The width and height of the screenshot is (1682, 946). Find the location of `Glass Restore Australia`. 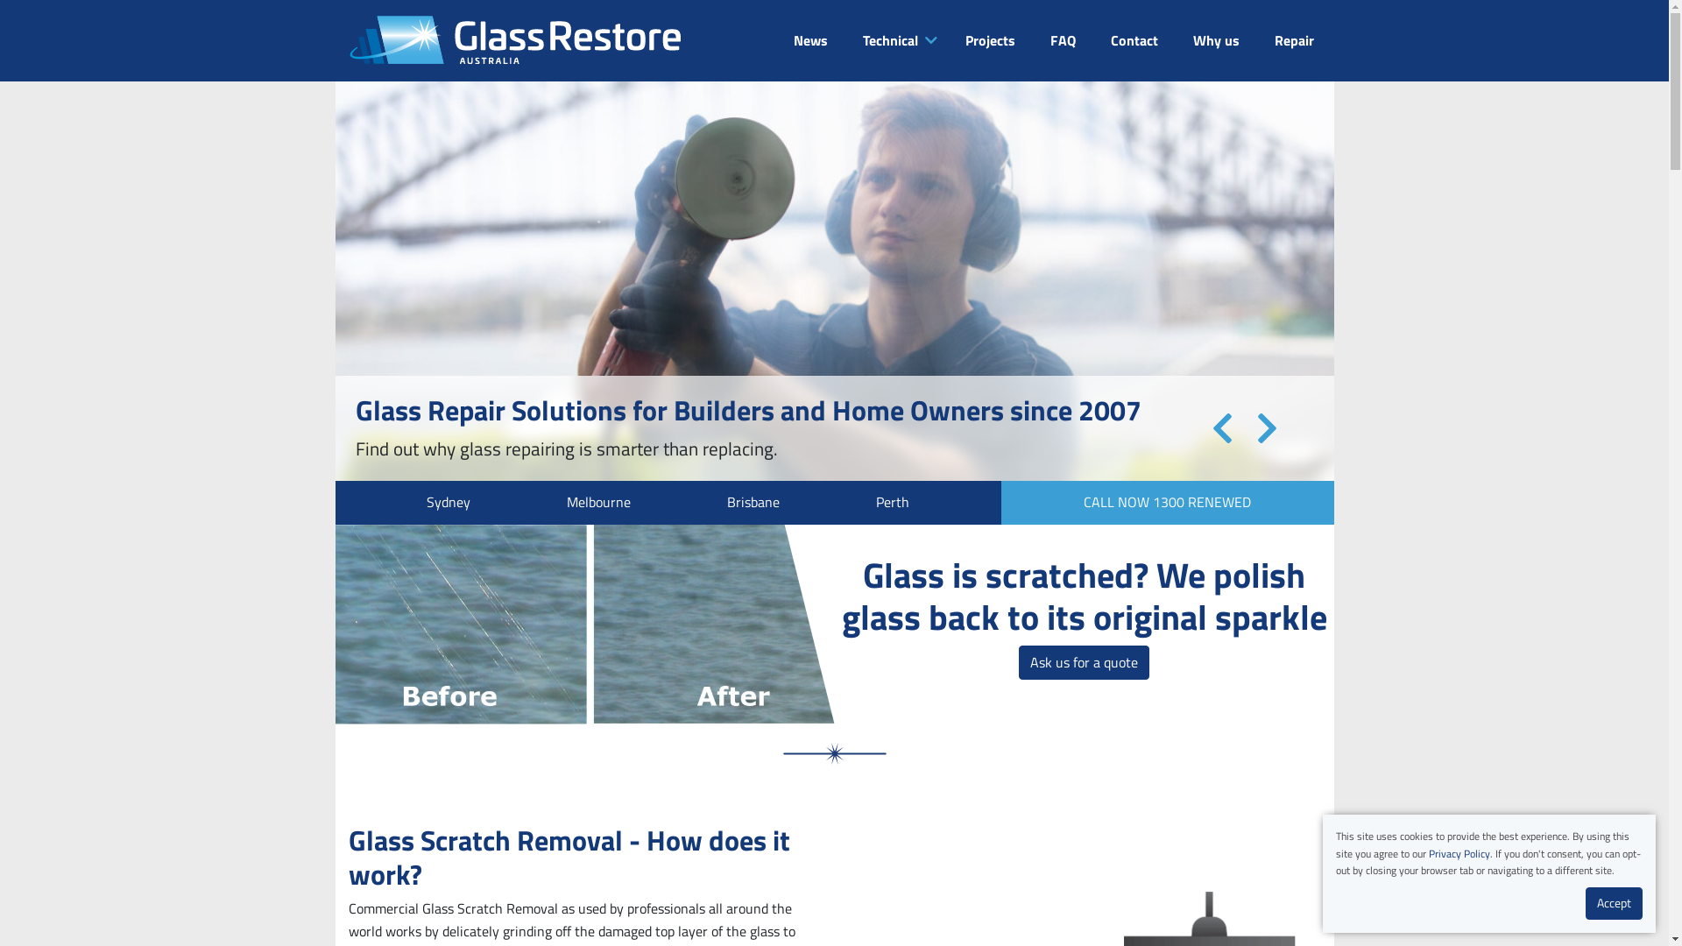

Glass Restore Australia is located at coordinates (515, 40).